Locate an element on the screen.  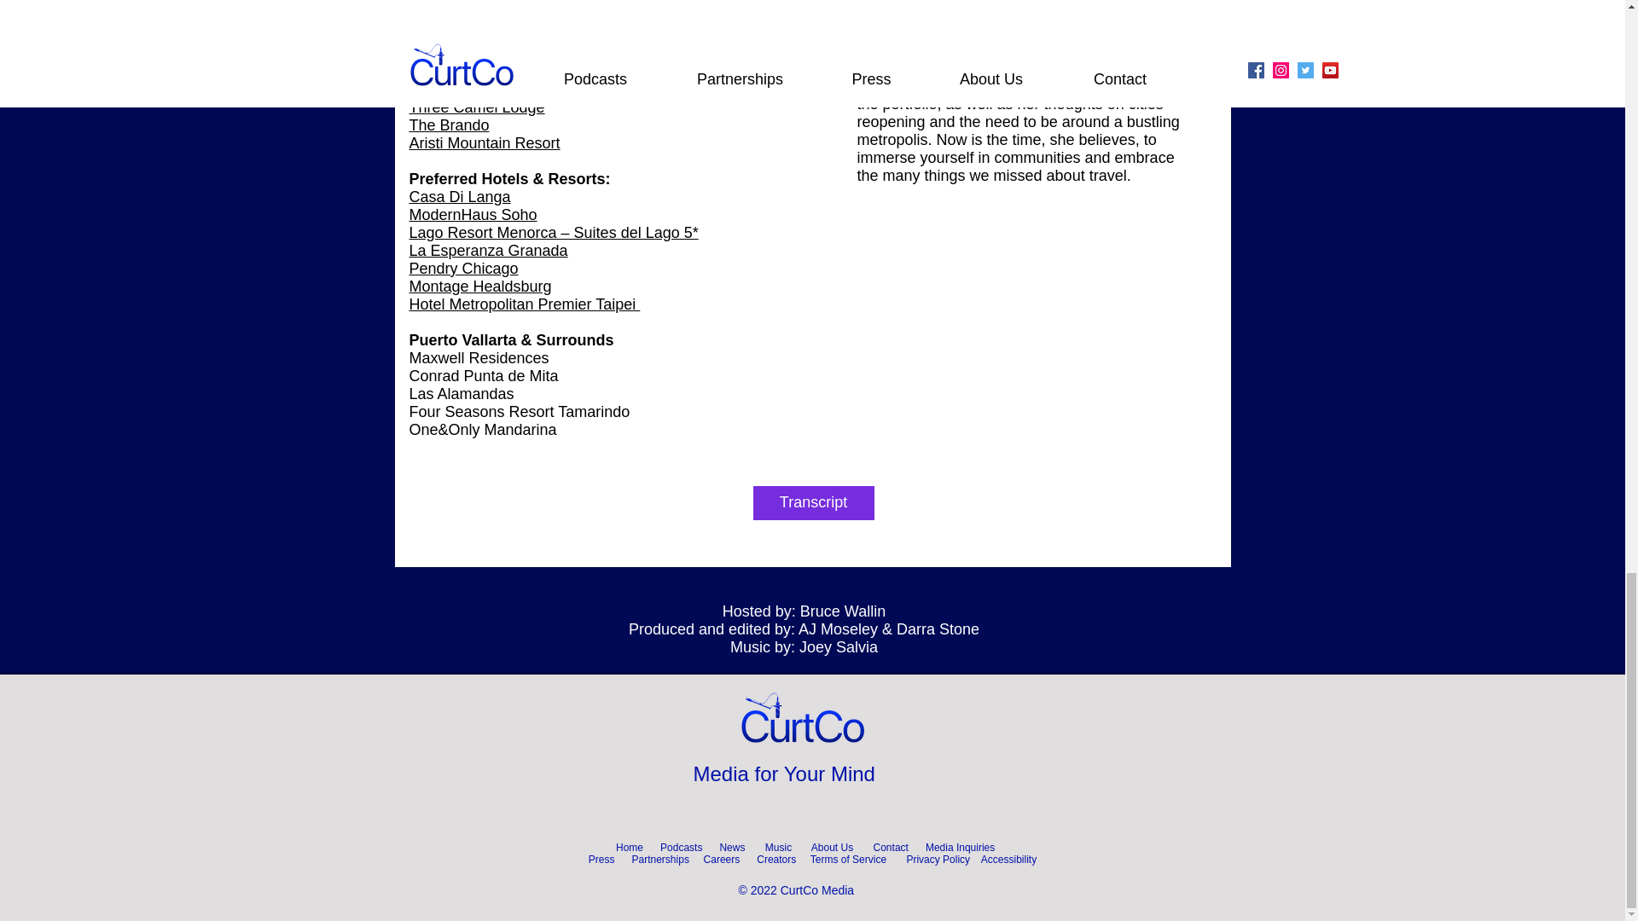
La Esperanza Granada is located at coordinates (489, 251).